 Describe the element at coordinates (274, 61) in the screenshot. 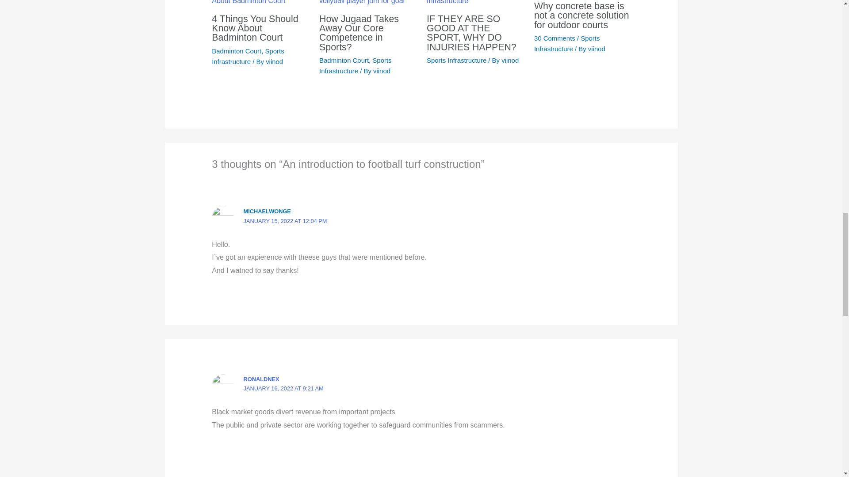

I see `View all posts by viinod` at that location.